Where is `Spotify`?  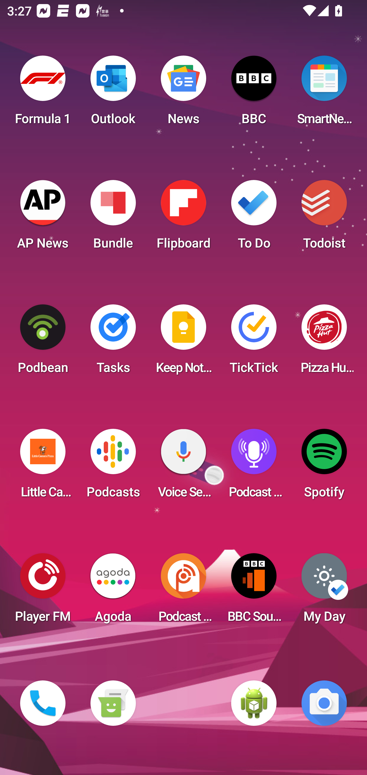 Spotify is located at coordinates (324, 467).